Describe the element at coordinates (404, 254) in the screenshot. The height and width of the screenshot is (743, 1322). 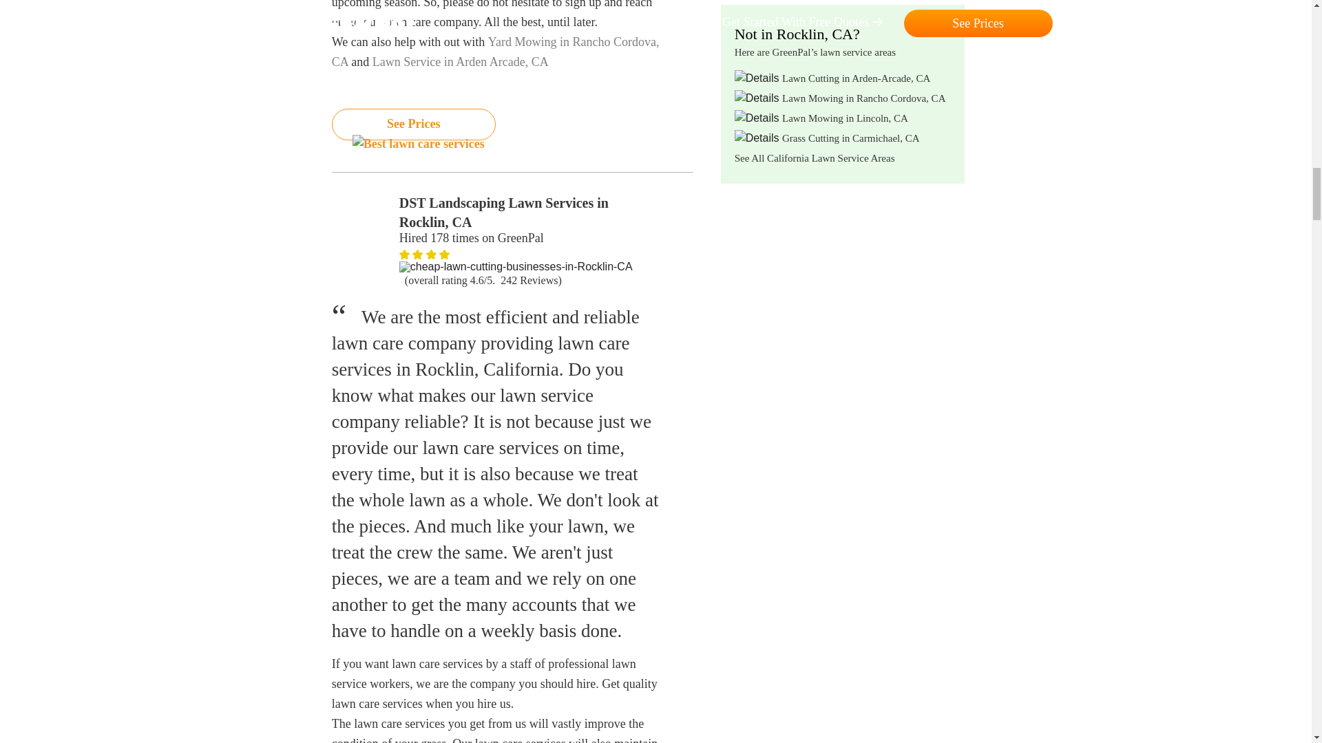
I see `the-yard-cutting-businesses-in-Rocklin-CA` at that location.